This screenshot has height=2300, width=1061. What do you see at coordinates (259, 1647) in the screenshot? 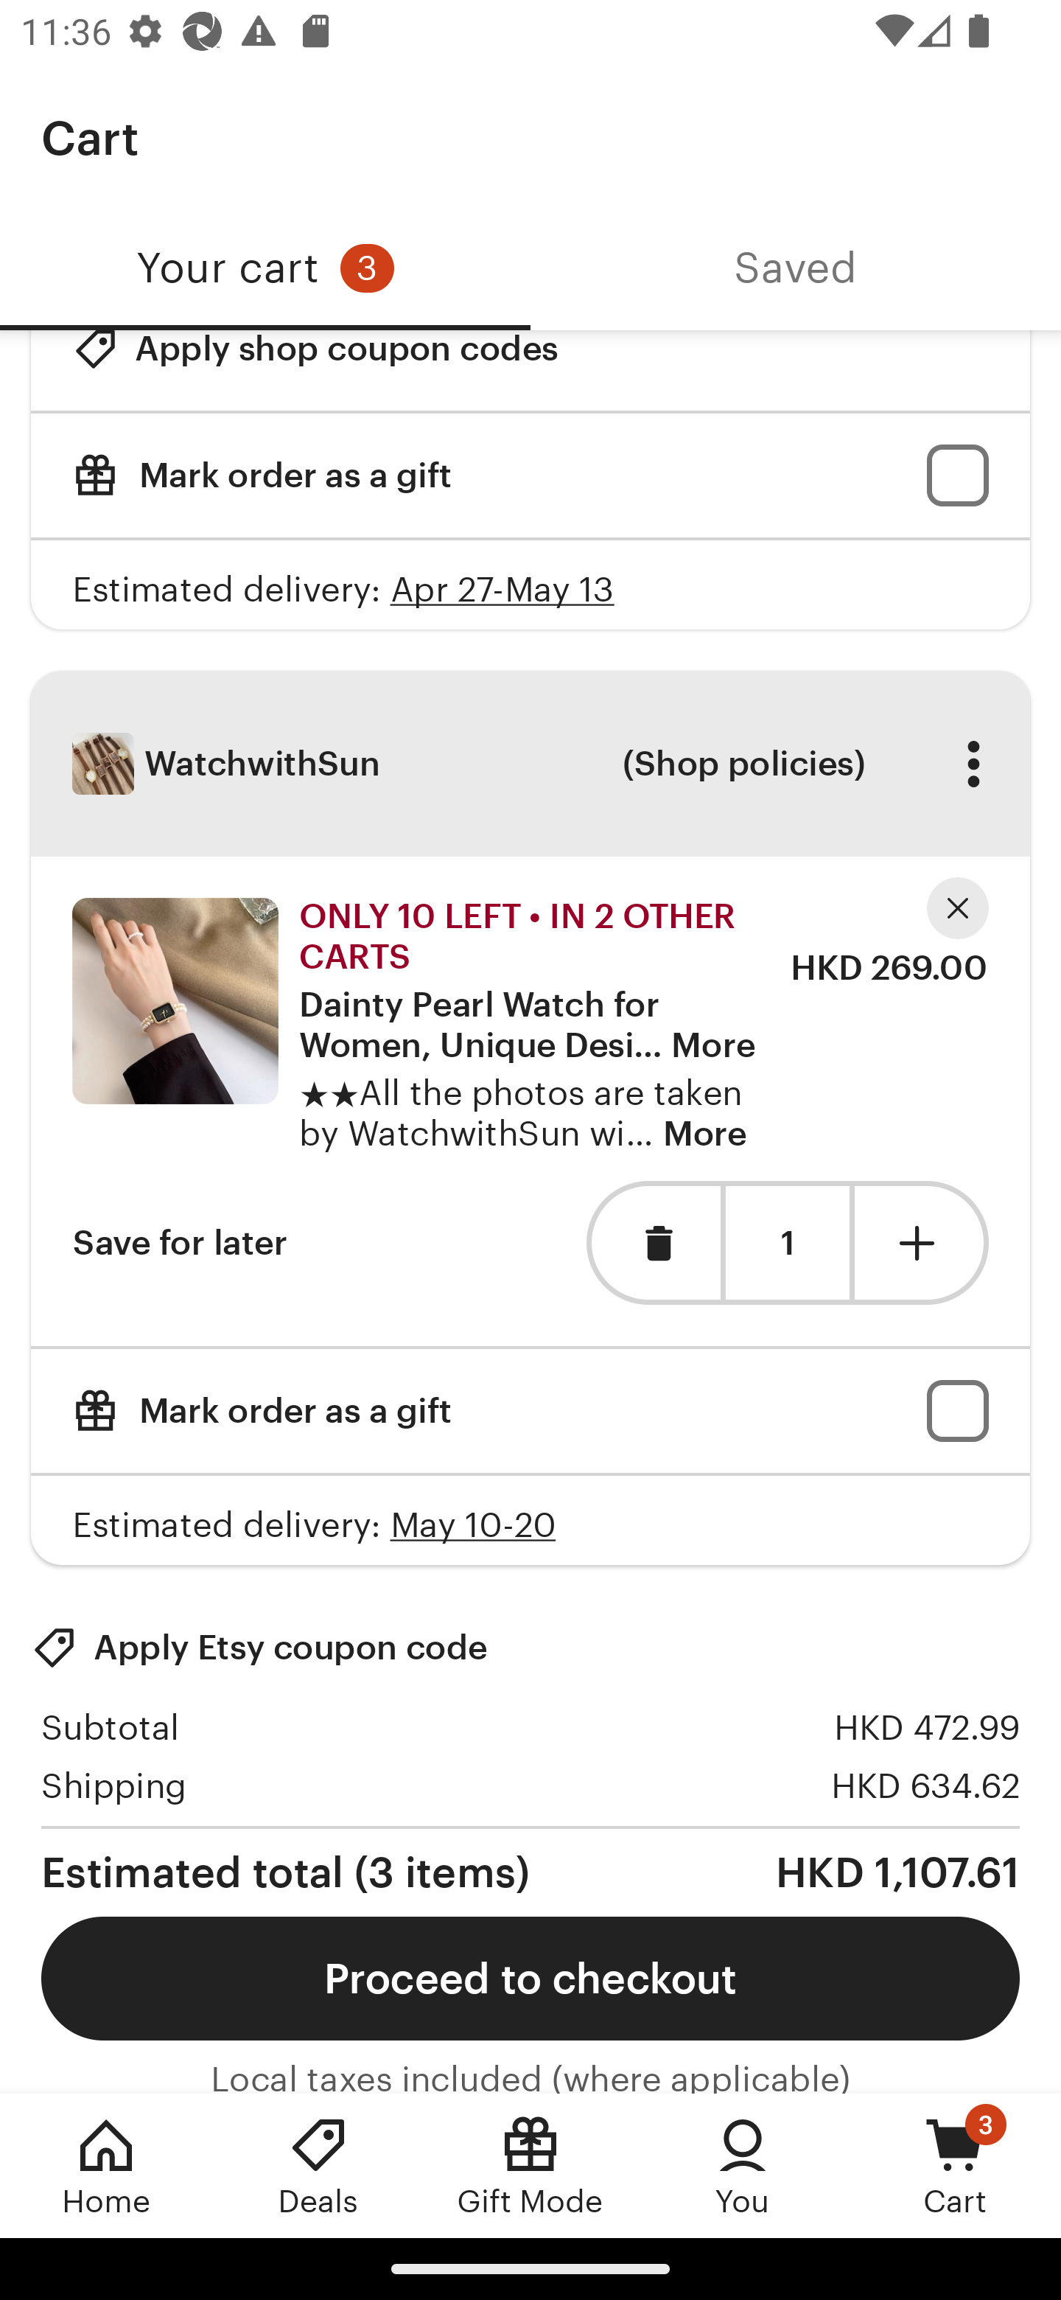
I see `Apply Etsy coupon code` at bounding box center [259, 1647].